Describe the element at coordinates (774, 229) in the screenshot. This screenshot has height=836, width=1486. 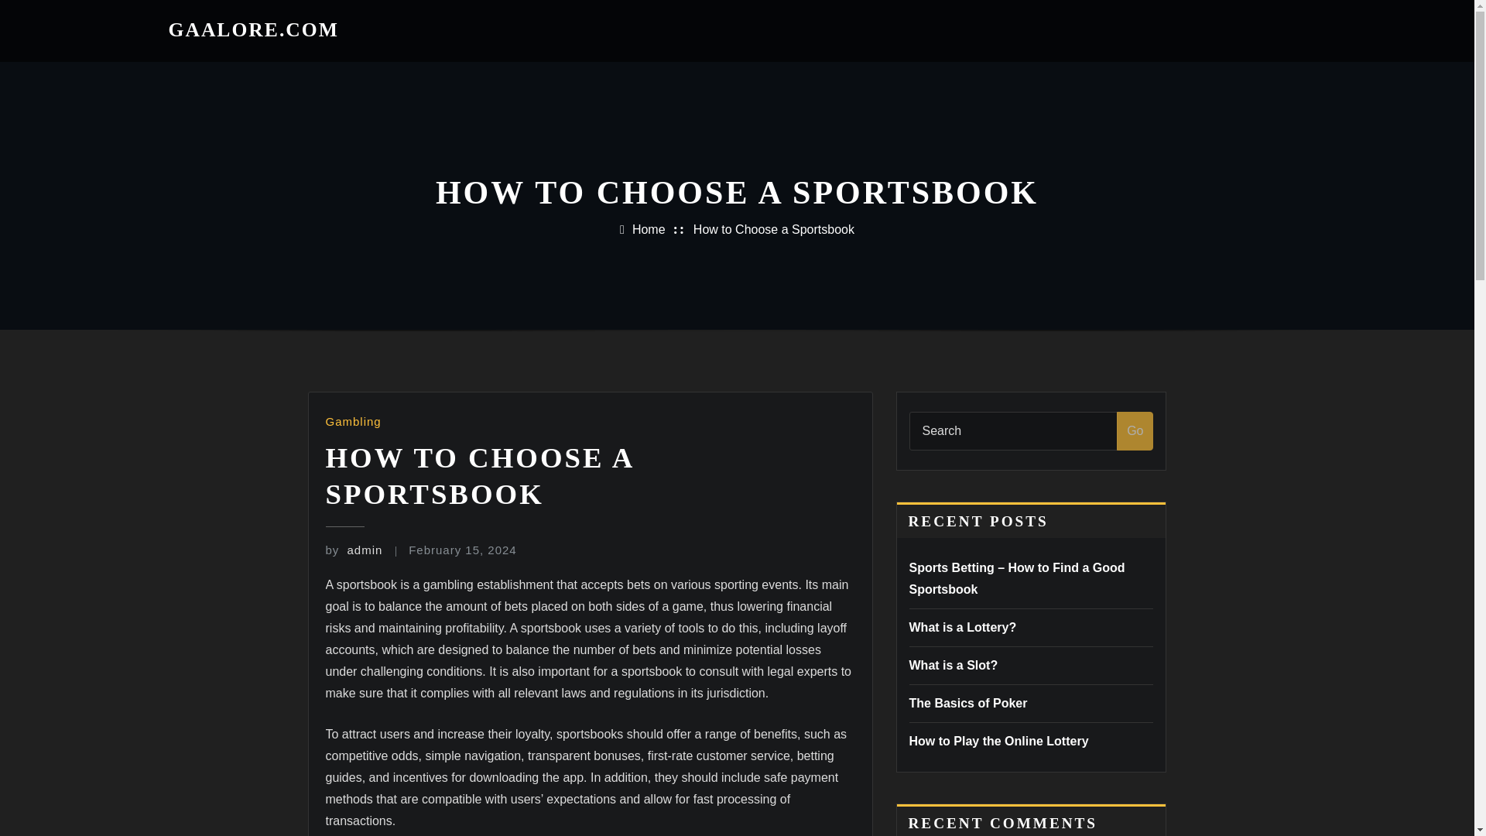
I see `How to Choose a Sportsbook` at that location.